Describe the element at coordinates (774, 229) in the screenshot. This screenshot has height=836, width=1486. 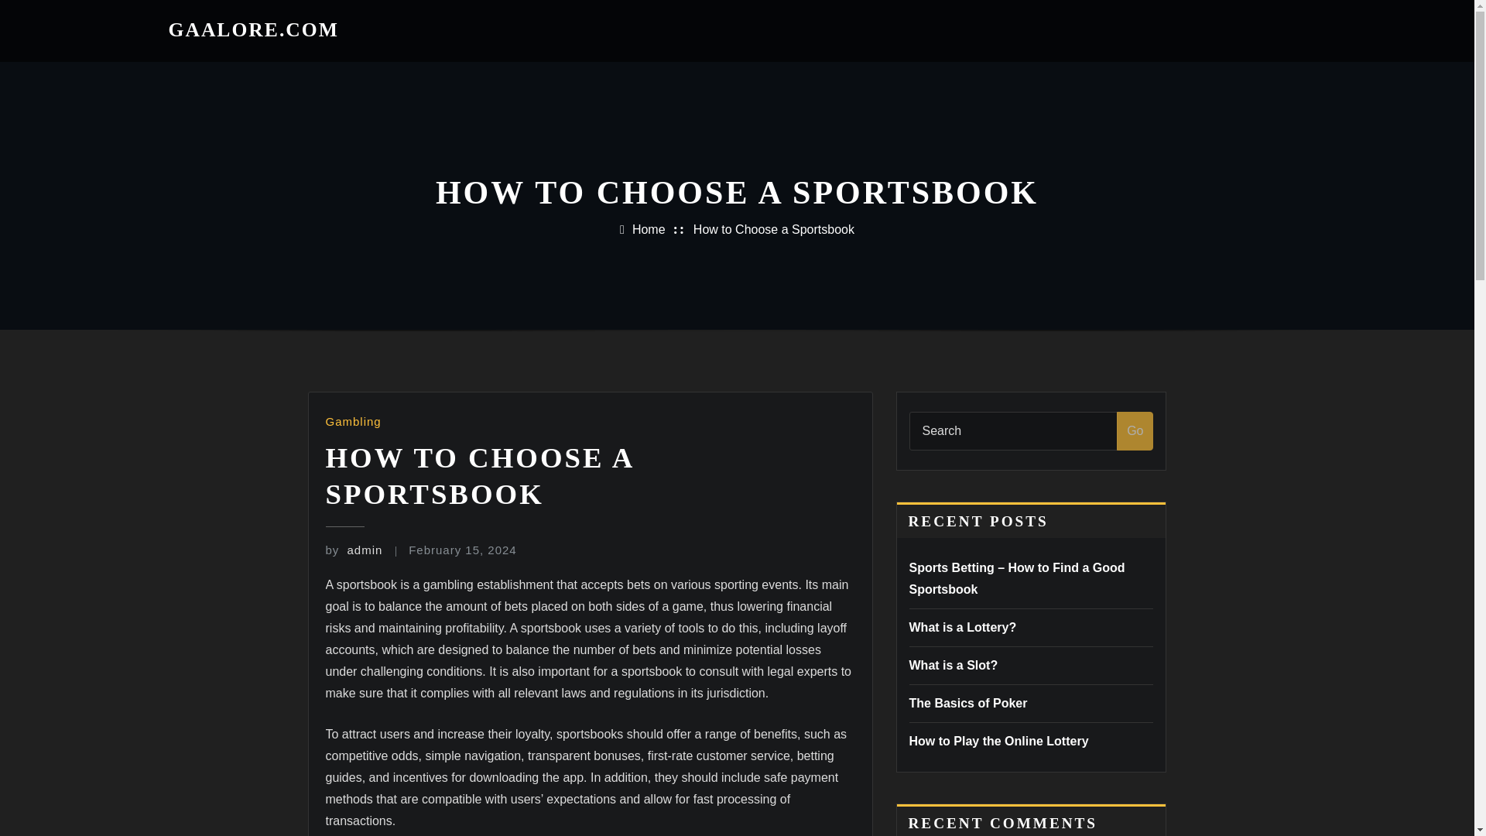
I see `How to Choose a Sportsbook` at that location.